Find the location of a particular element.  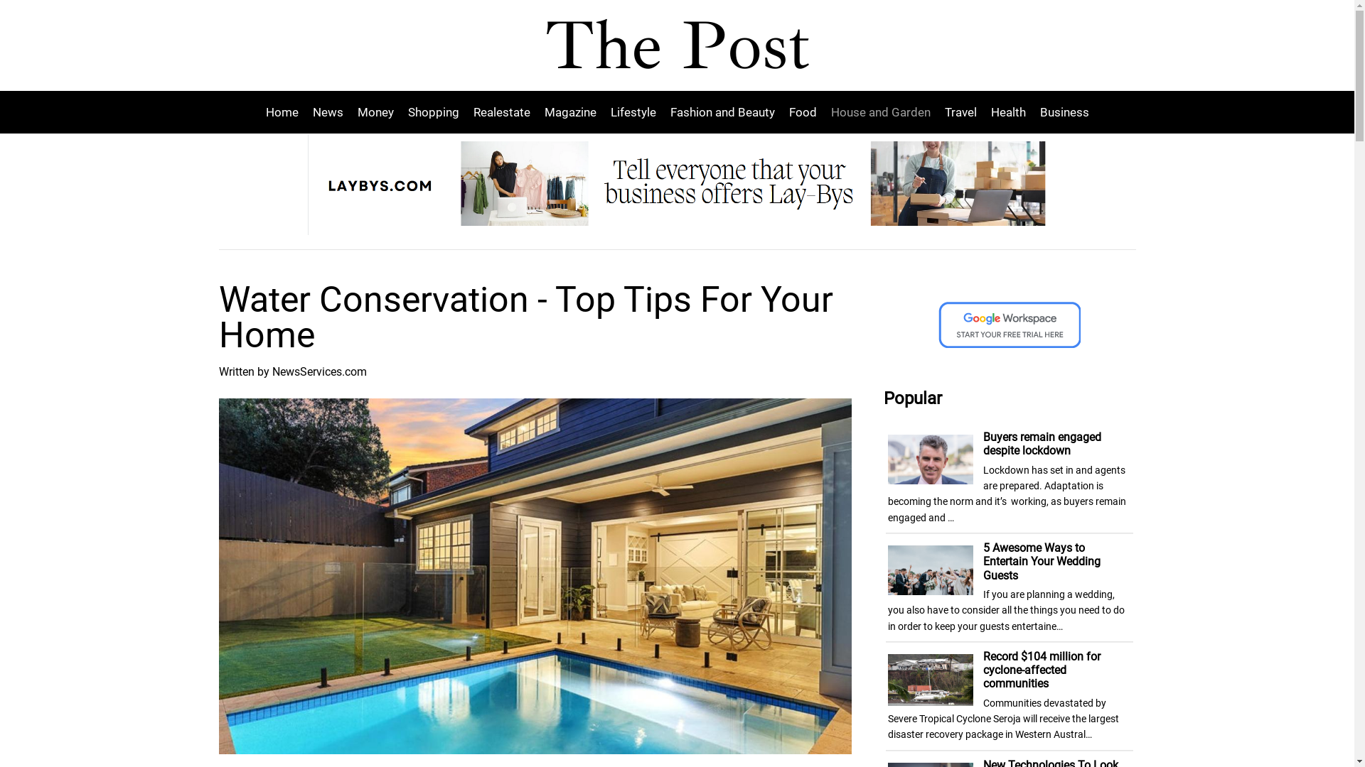

Lifestyle is located at coordinates (633, 112).